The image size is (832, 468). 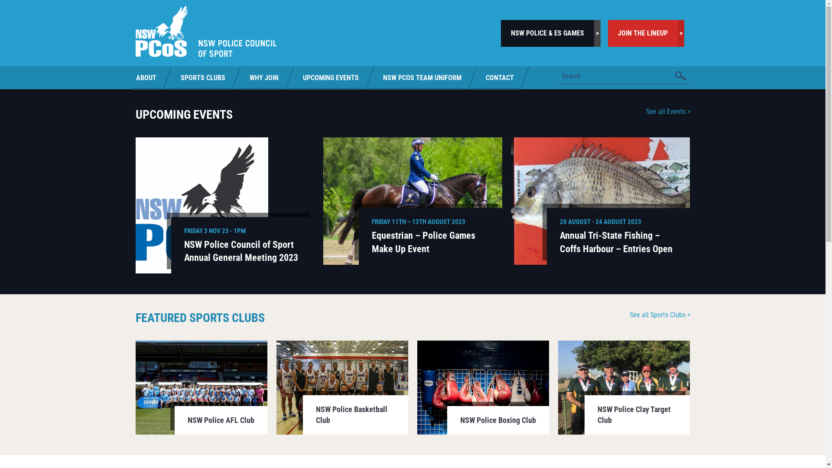 What do you see at coordinates (499, 77) in the screenshot?
I see `CONTACT` at bounding box center [499, 77].